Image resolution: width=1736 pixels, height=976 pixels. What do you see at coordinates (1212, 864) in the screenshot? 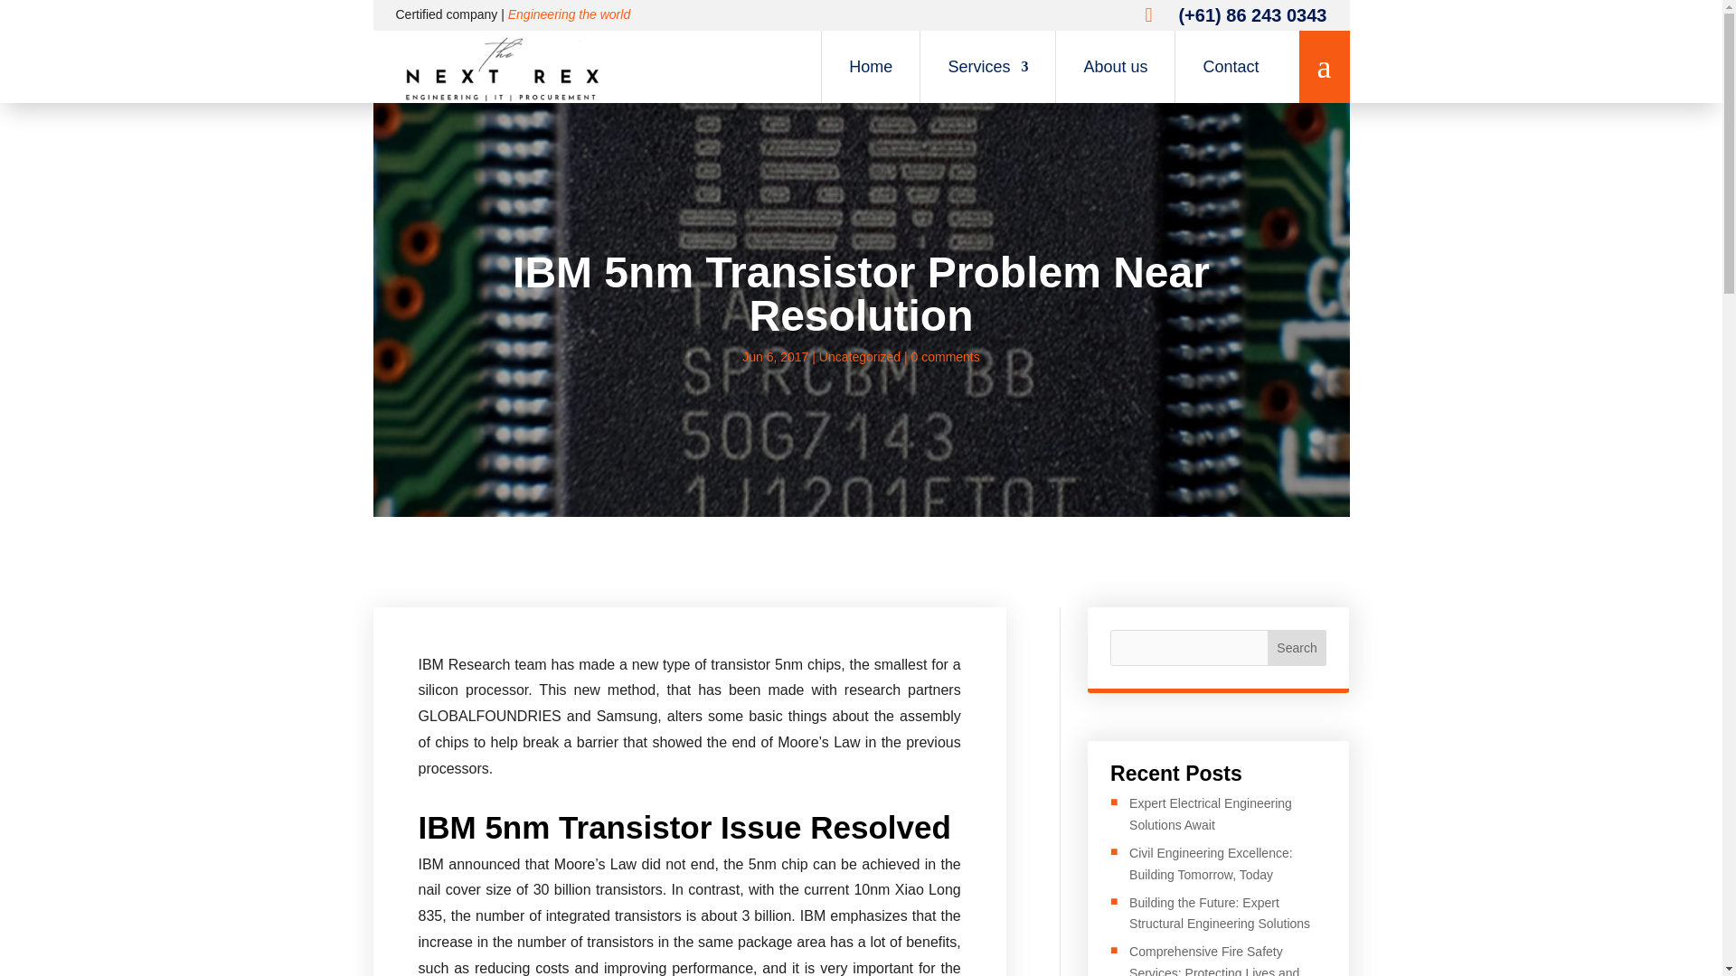
I see `Civil Engineering Excellence: Building Tomorrow, Today` at bounding box center [1212, 864].